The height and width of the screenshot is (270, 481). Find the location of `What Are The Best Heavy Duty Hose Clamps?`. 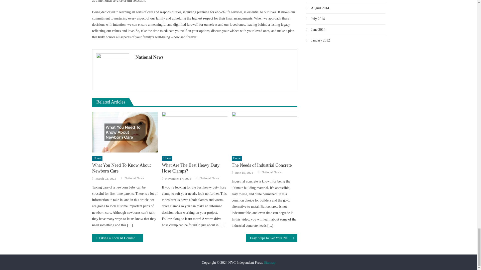

What Are The Best Heavy Duty Hose Clamps? is located at coordinates (194, 168).